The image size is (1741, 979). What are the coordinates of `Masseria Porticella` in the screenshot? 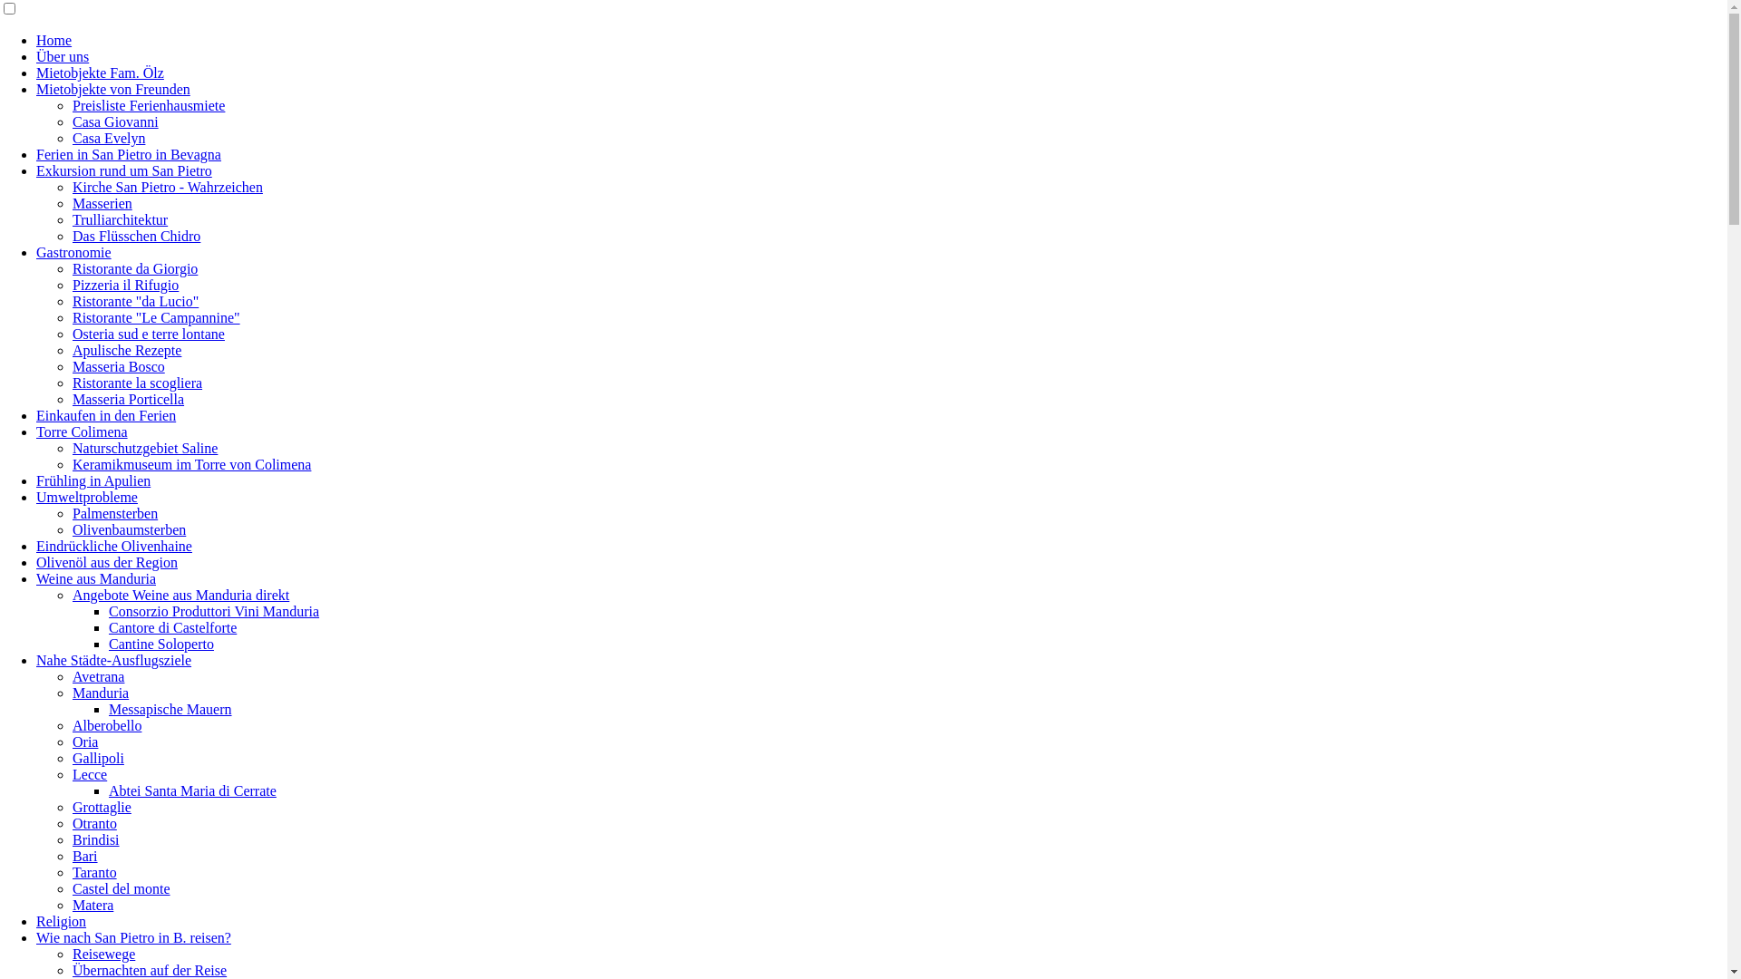 It's located at (129, 399).